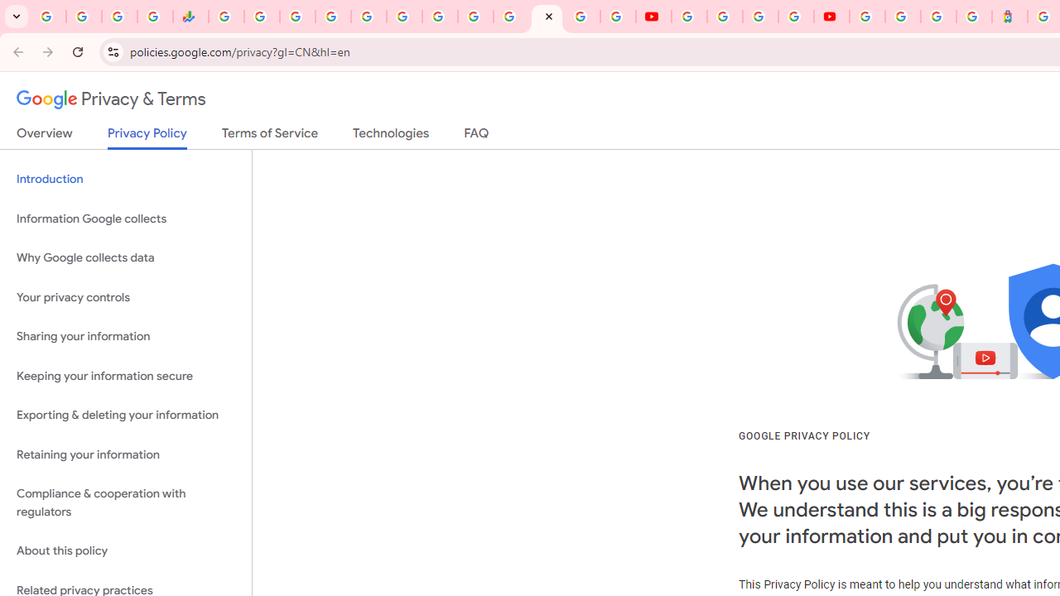 This screenshot has width=1060, height=596. What do you see at coordinates (126, 503) in the screenshot?
I see `Compliance & cooperation with regulators` at bounding box center [126, 503].